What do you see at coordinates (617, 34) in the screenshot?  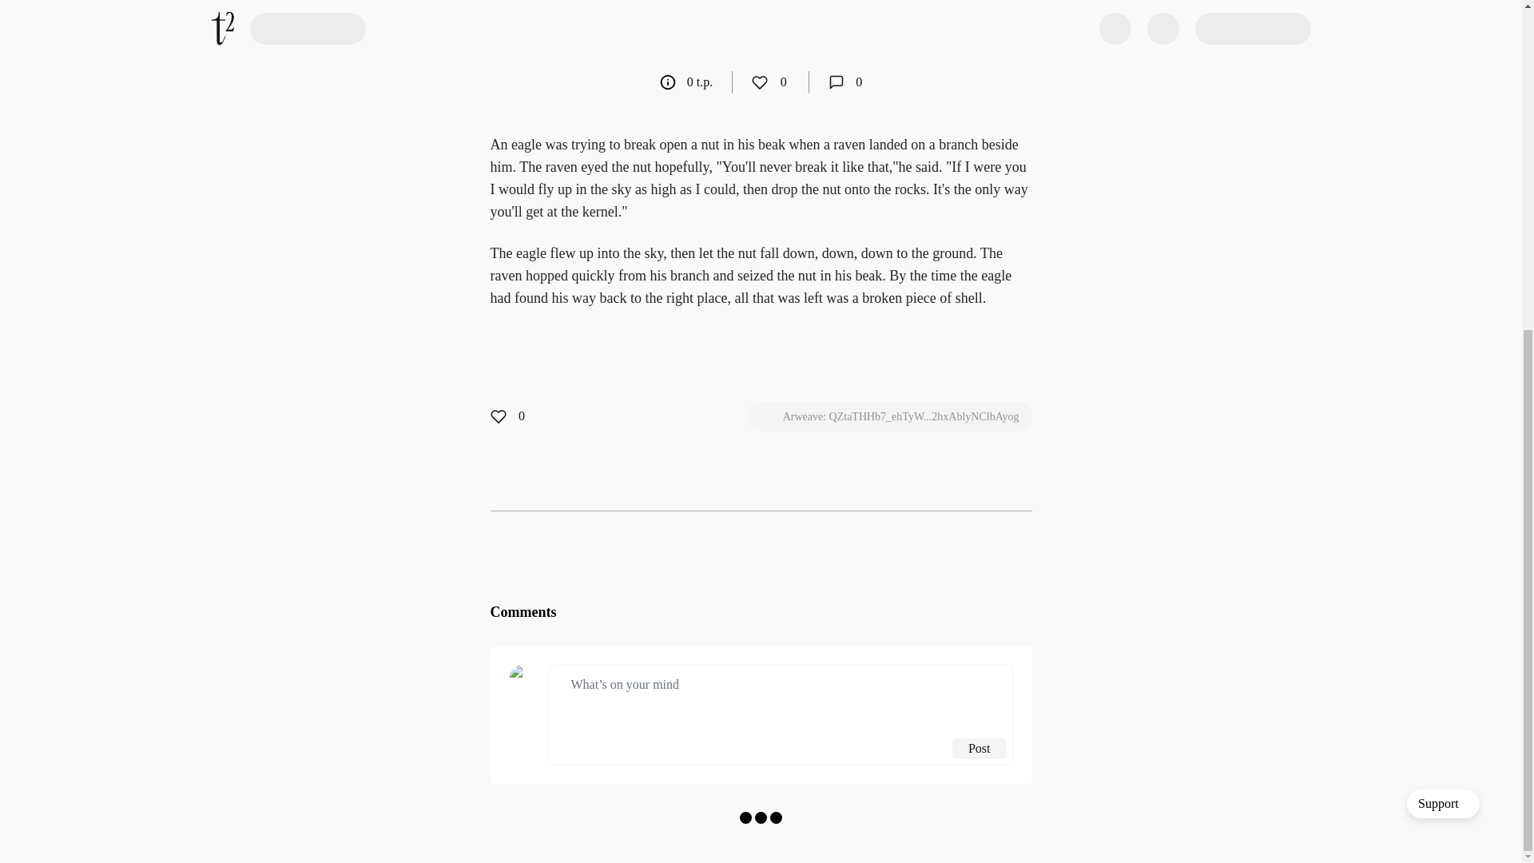 I see `0x416...d383c` at bounding box center [617, 34].